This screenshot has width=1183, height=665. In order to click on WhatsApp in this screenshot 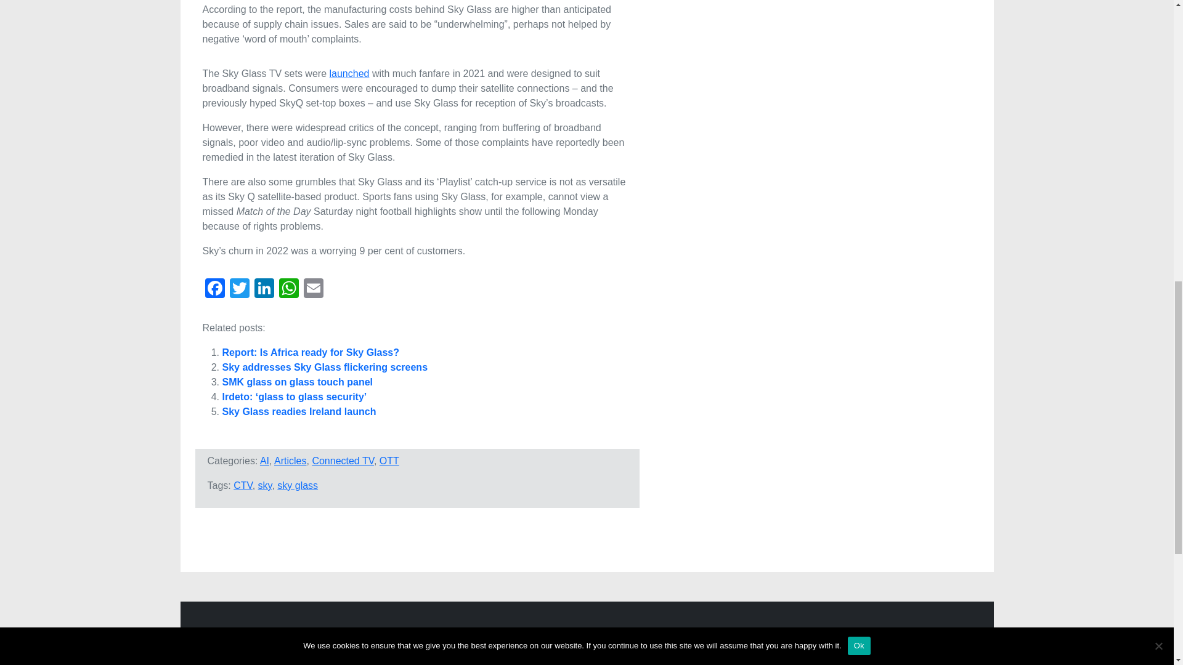, I will do `click(288, 289)`.